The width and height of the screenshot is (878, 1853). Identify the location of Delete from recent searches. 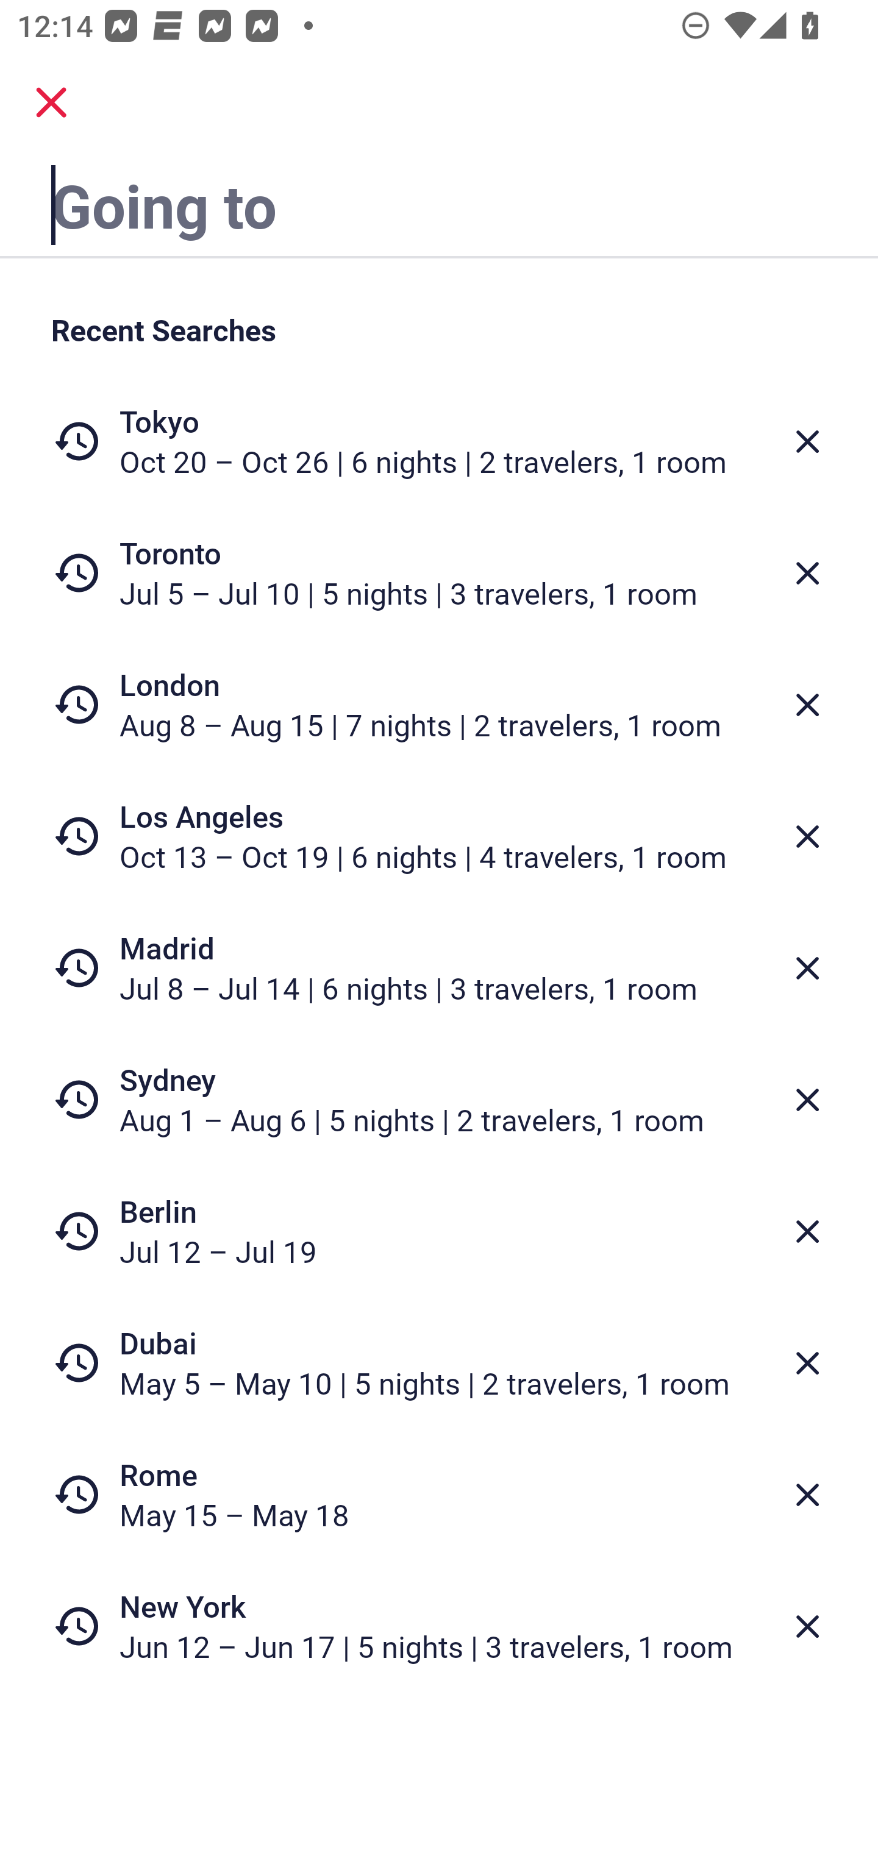
(807, 705).